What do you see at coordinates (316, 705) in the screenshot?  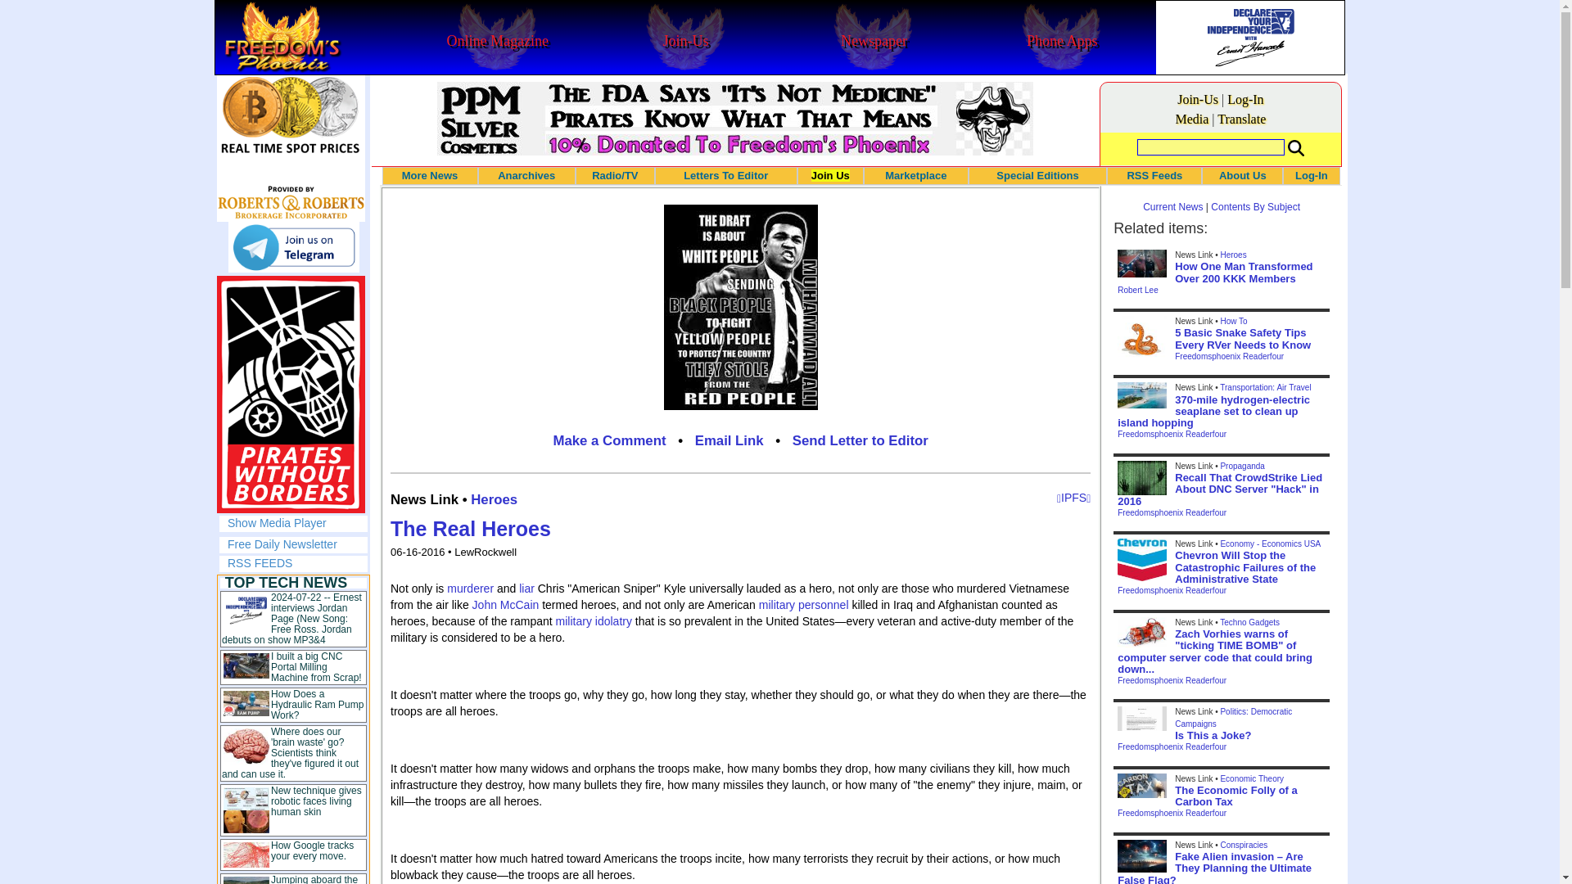 I see `How Does a Hydraulic Ram Pump Work?` at bounding box center [316, 705].